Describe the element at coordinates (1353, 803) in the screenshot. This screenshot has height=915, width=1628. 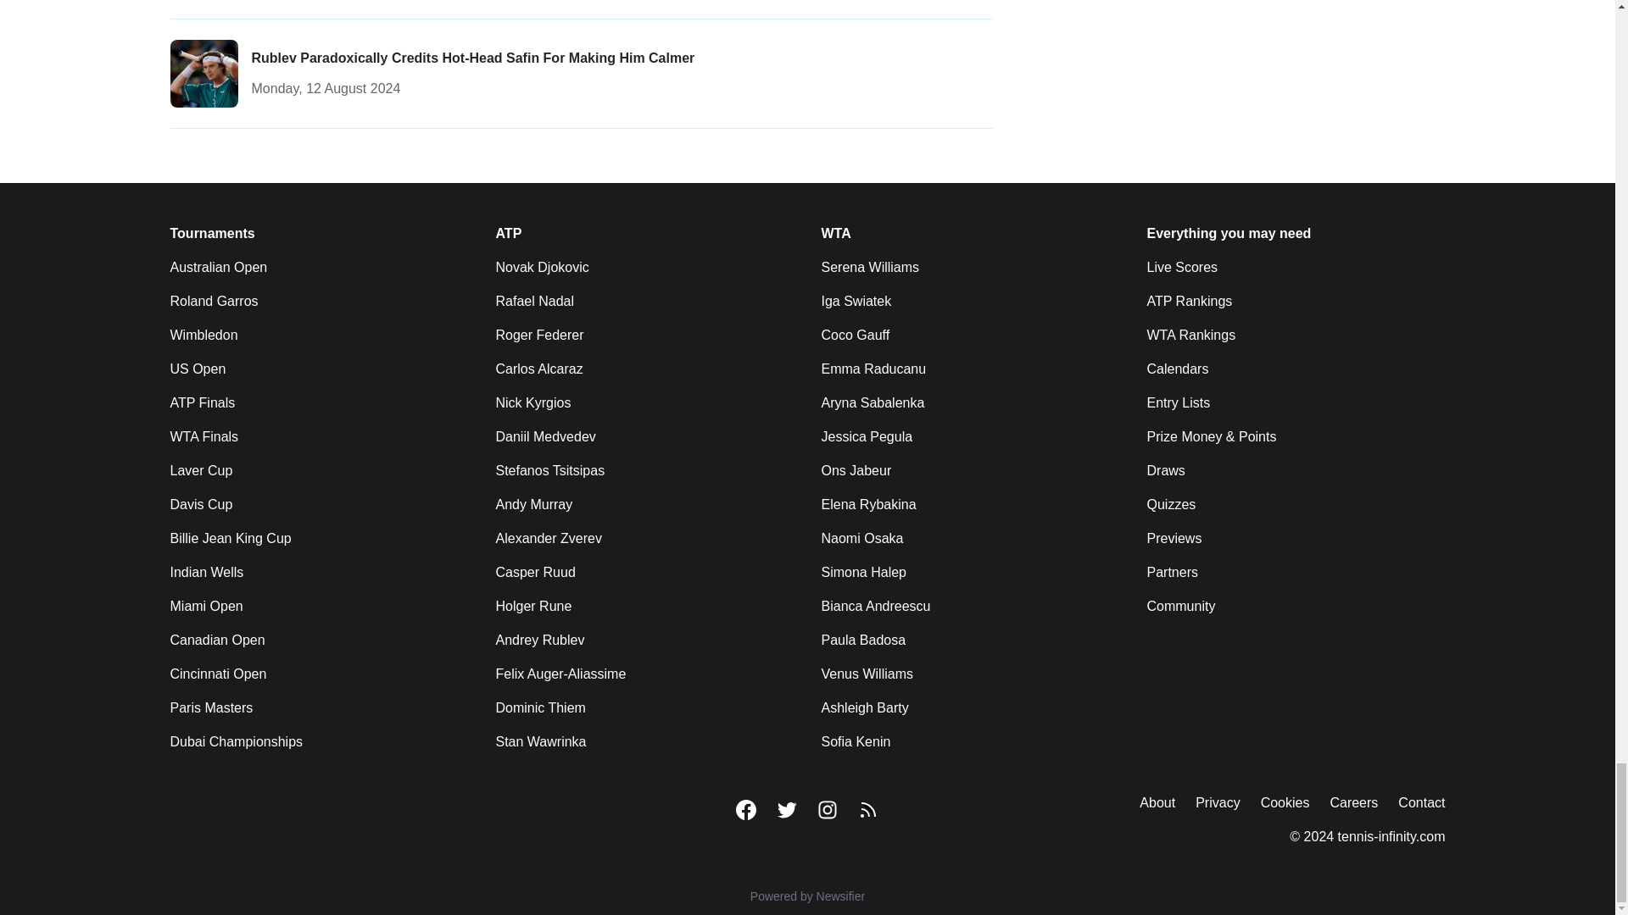
I see `Careers` at that location.